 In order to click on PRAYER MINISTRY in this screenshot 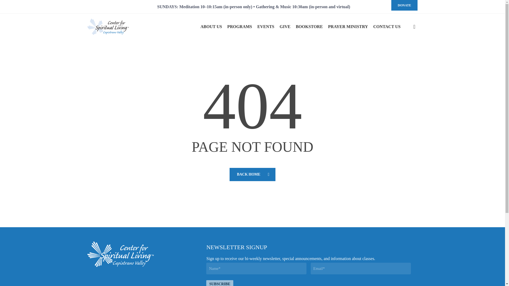, I will do `click(348, 26)`.